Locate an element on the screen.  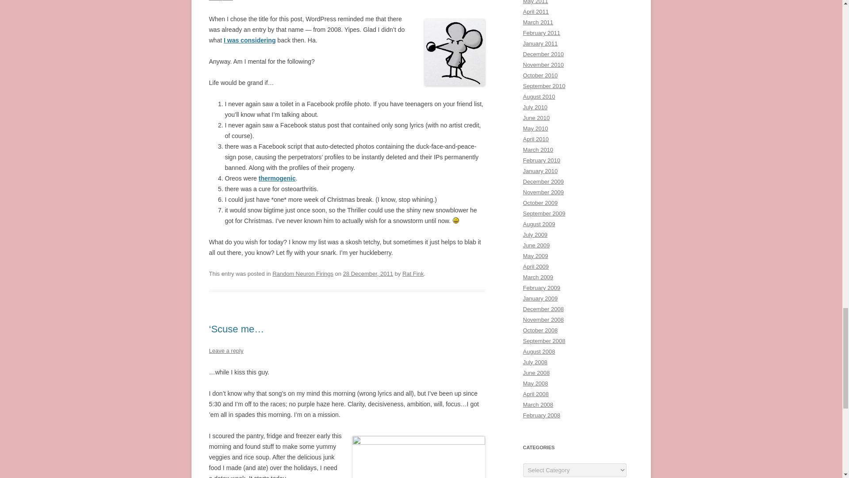
Random Neuron Firings is located at coordinates (303, 274).